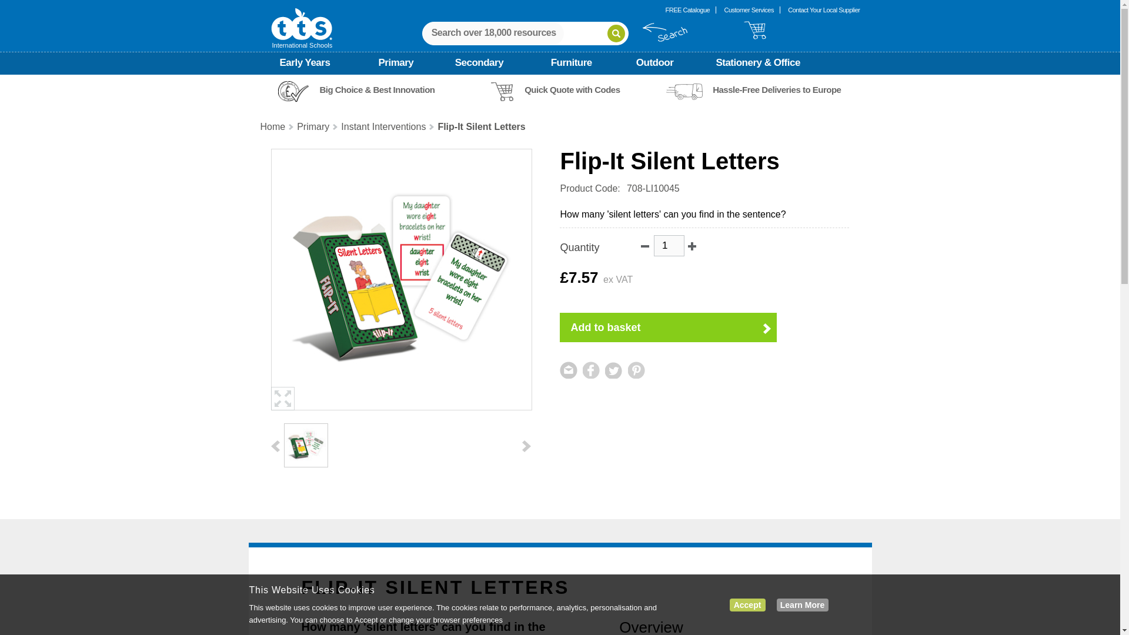  What do you see at coordinates (749, 9) in the screenshot?
I see `Customer Services` at bounding box center [749, 9].